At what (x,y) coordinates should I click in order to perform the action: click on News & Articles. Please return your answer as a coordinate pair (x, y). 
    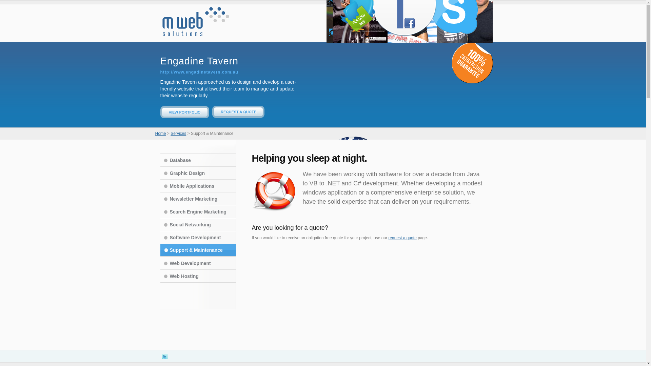
    Looking at the image, I should click on (471, 35).